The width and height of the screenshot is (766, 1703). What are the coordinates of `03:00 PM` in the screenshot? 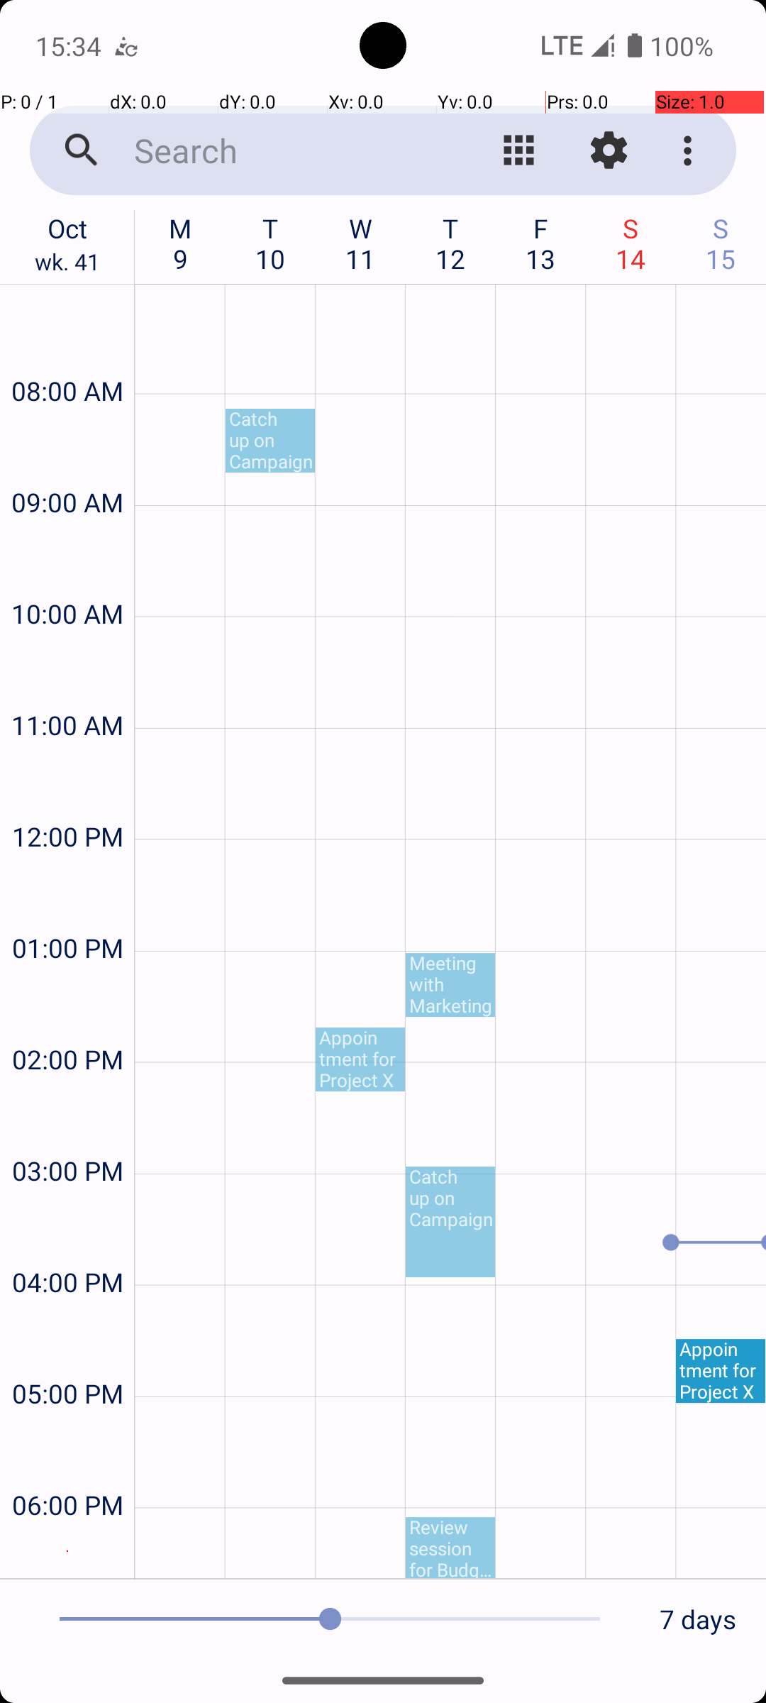 It's located at (67, 1132).